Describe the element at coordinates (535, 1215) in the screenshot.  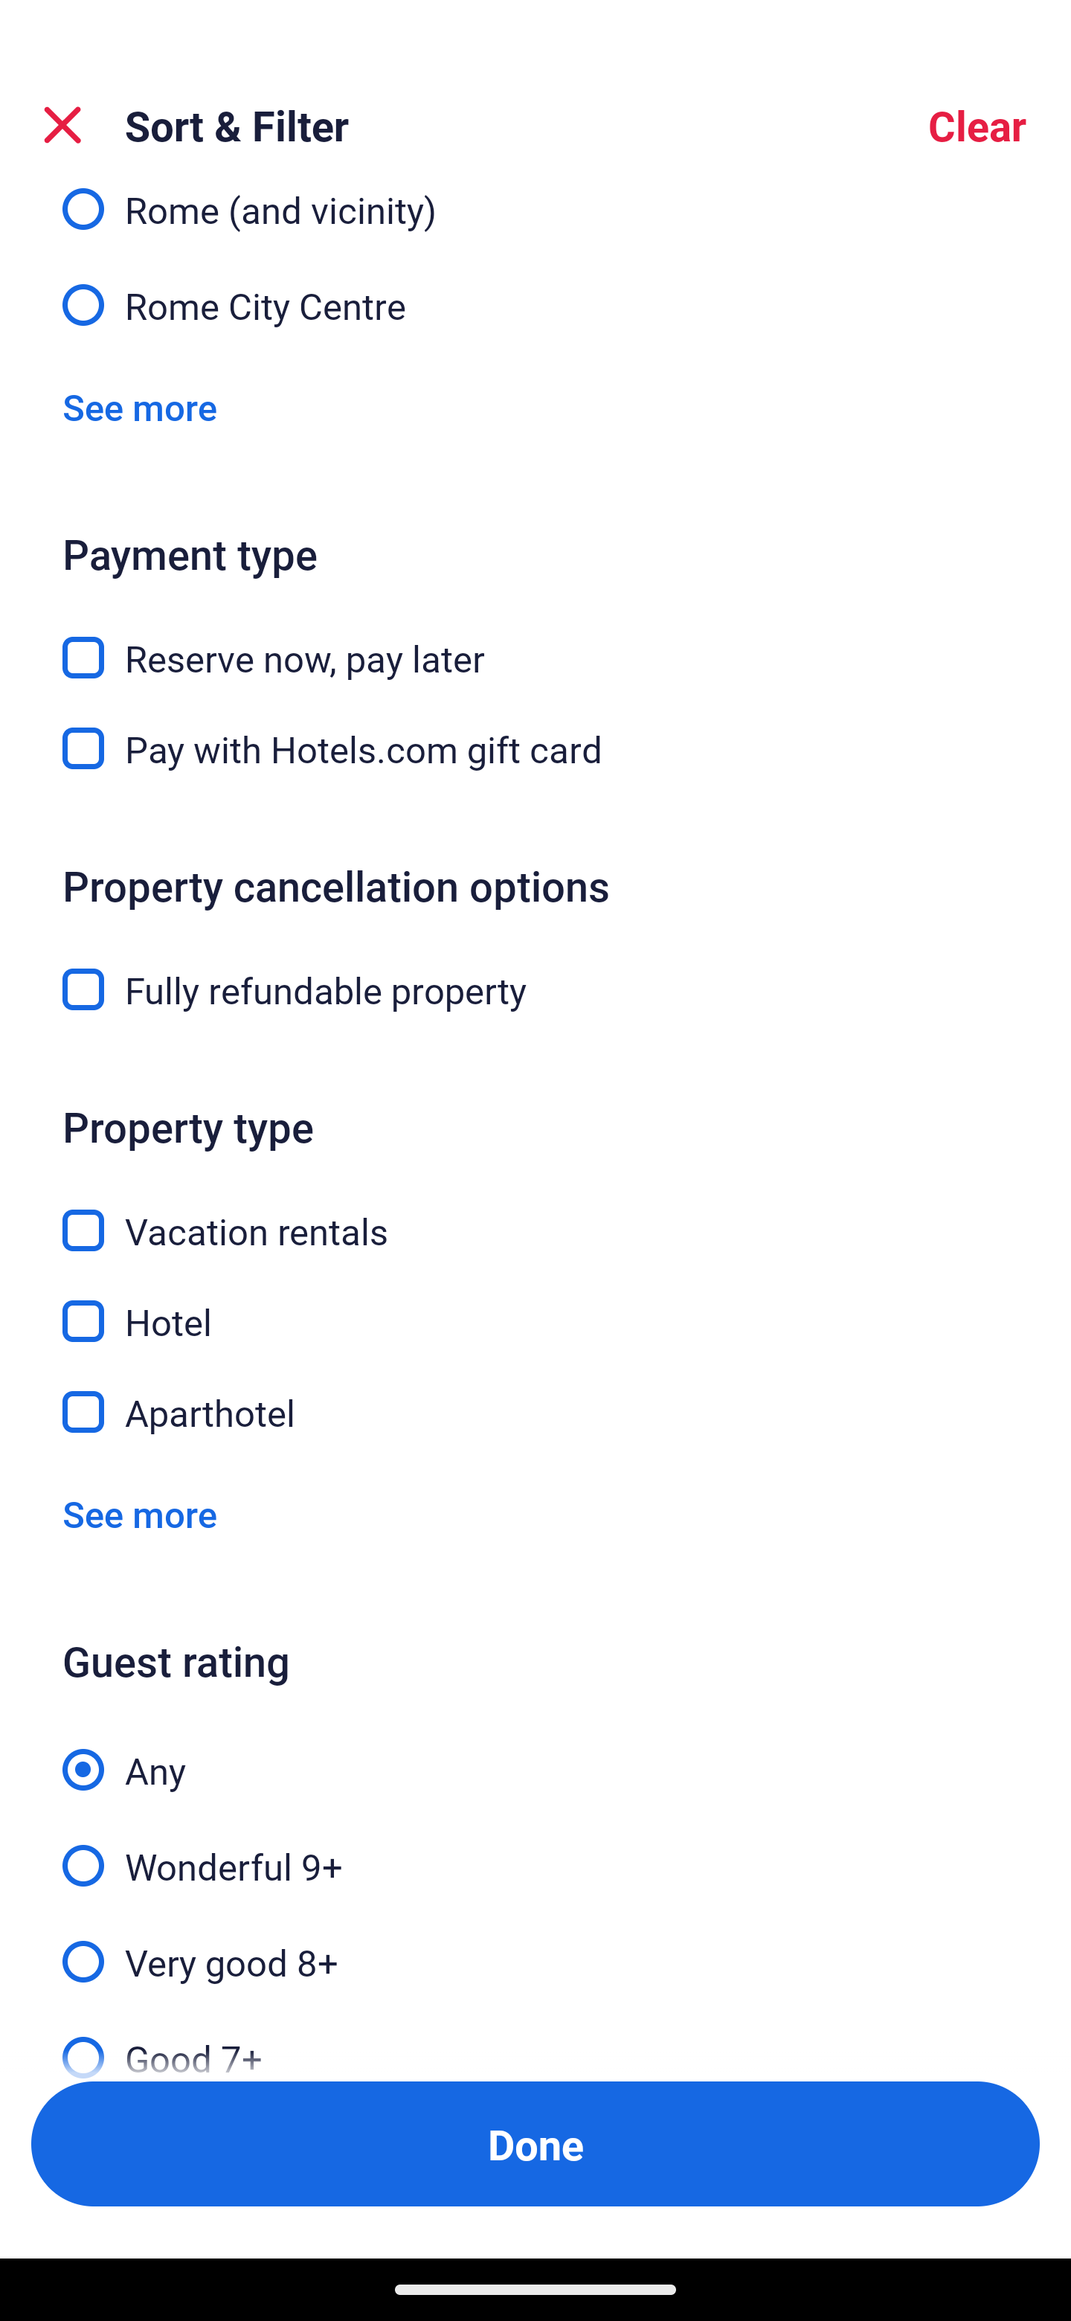
I see `Vacation rentals, Vacation rentals` at that location.